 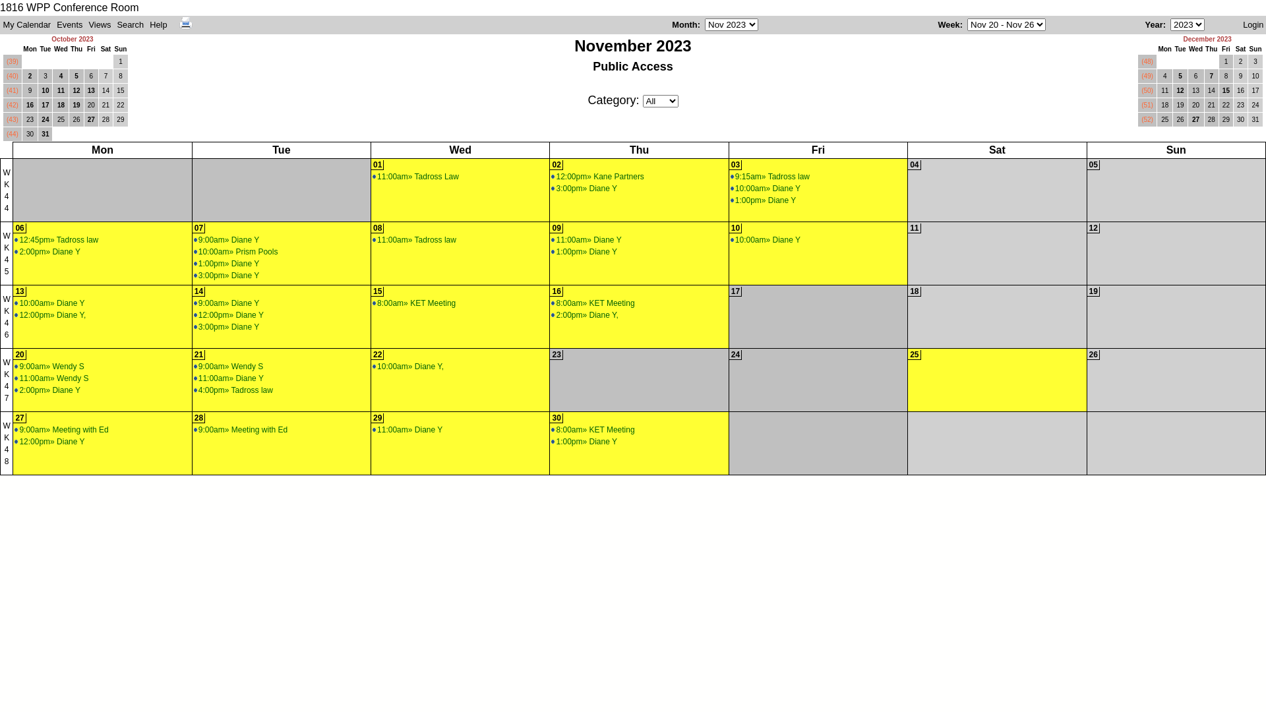 I want to click on (51), so click(x=1147, y=105).